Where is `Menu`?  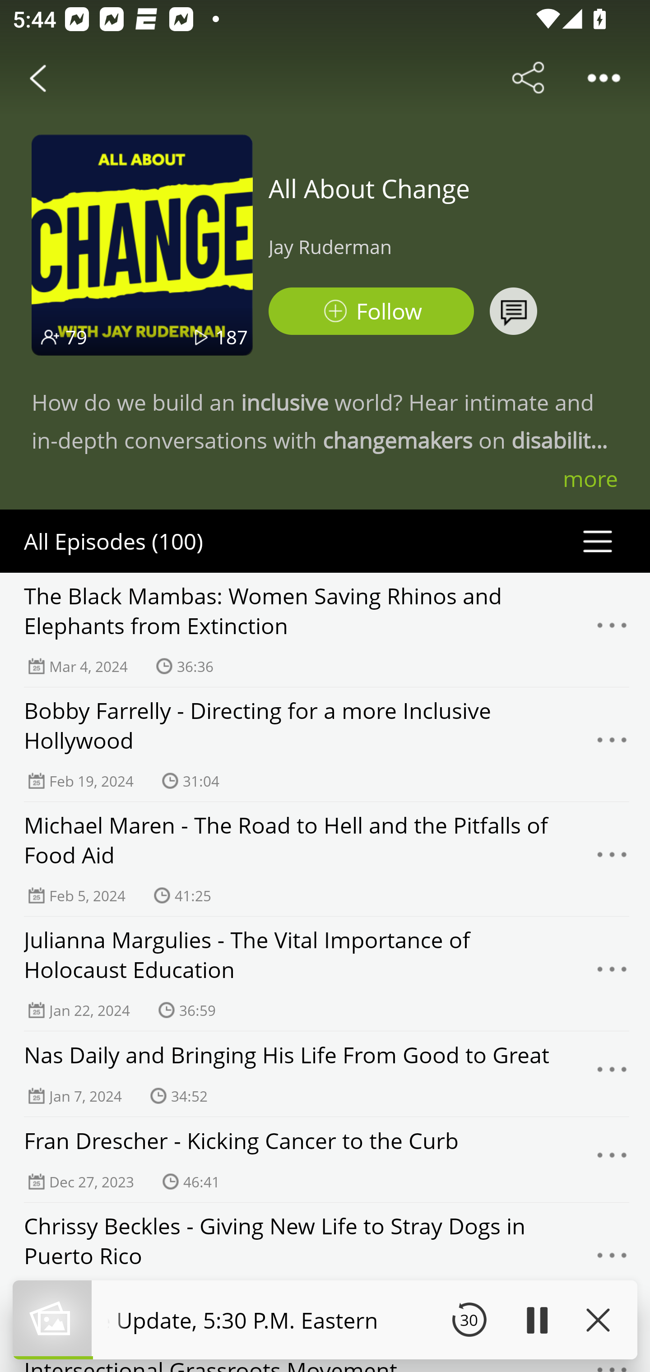 Menu is located at coordinates (612, 1160).